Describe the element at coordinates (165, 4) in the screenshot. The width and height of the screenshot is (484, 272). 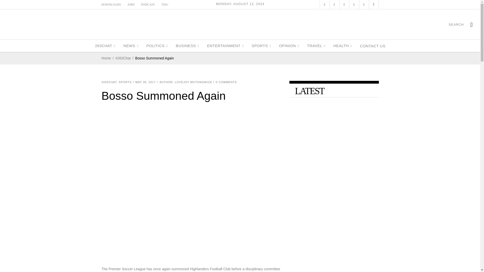
I see `TISU` at that location.